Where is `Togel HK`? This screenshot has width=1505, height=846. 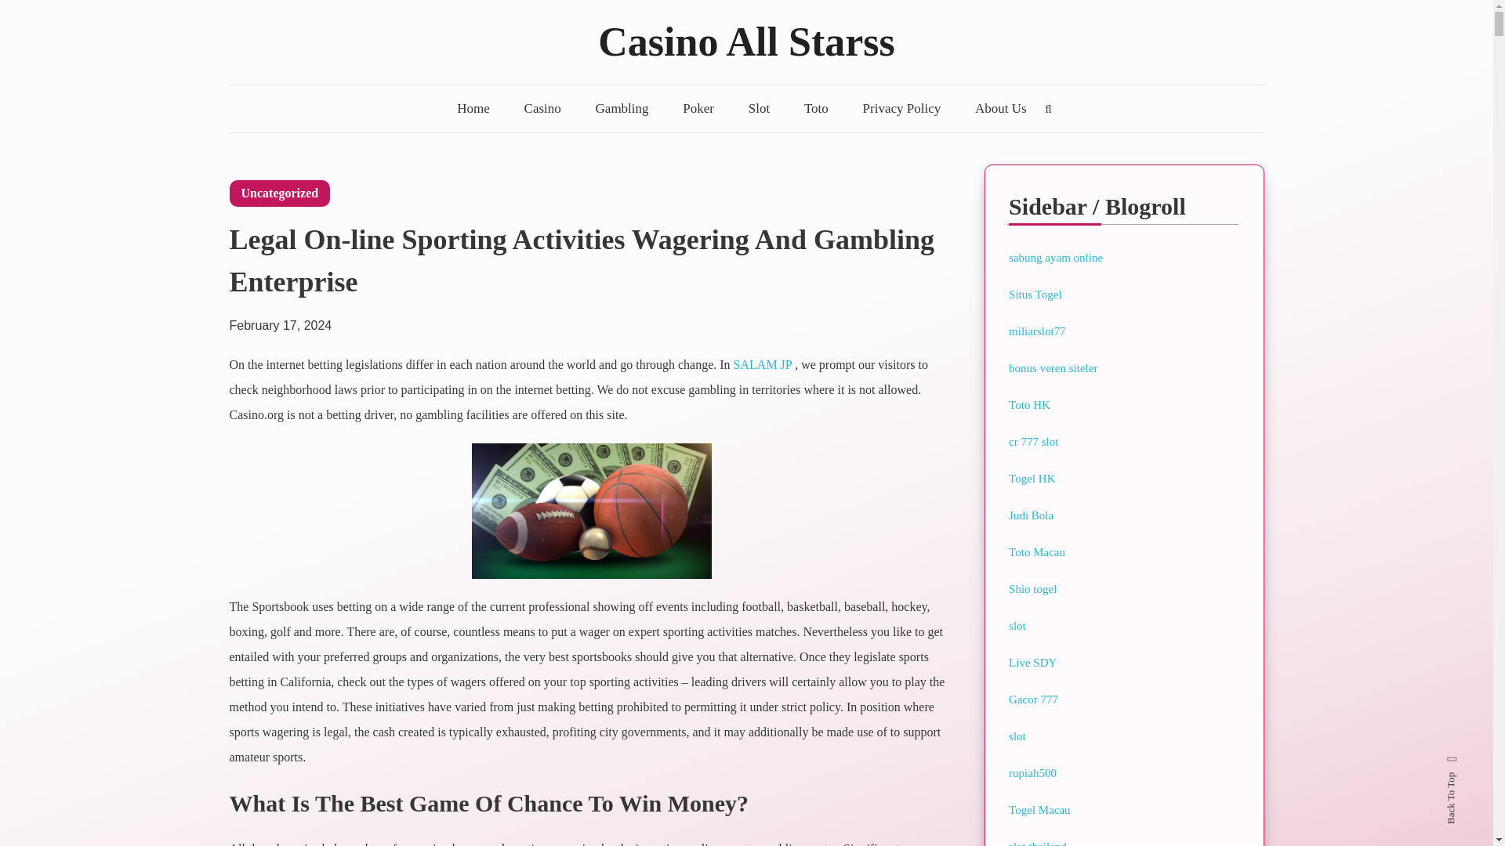
Togel HK is located at coordinates (1032, 478).